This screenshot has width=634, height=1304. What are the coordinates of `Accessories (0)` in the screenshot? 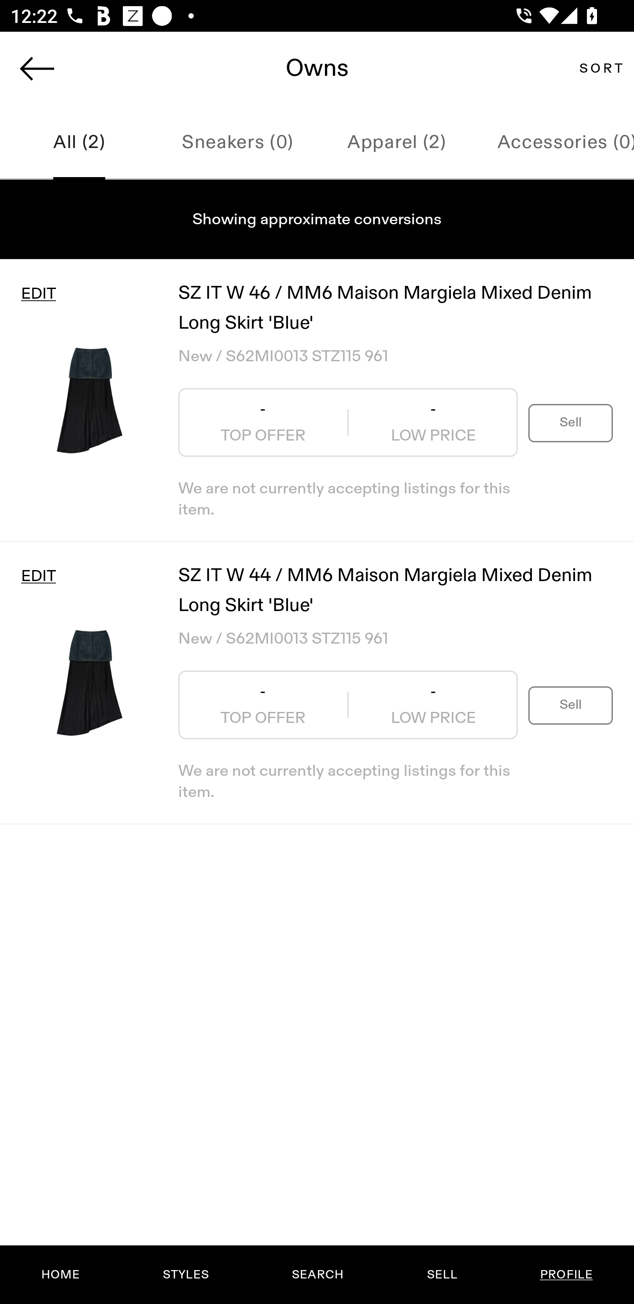 It's located at (555, 143).